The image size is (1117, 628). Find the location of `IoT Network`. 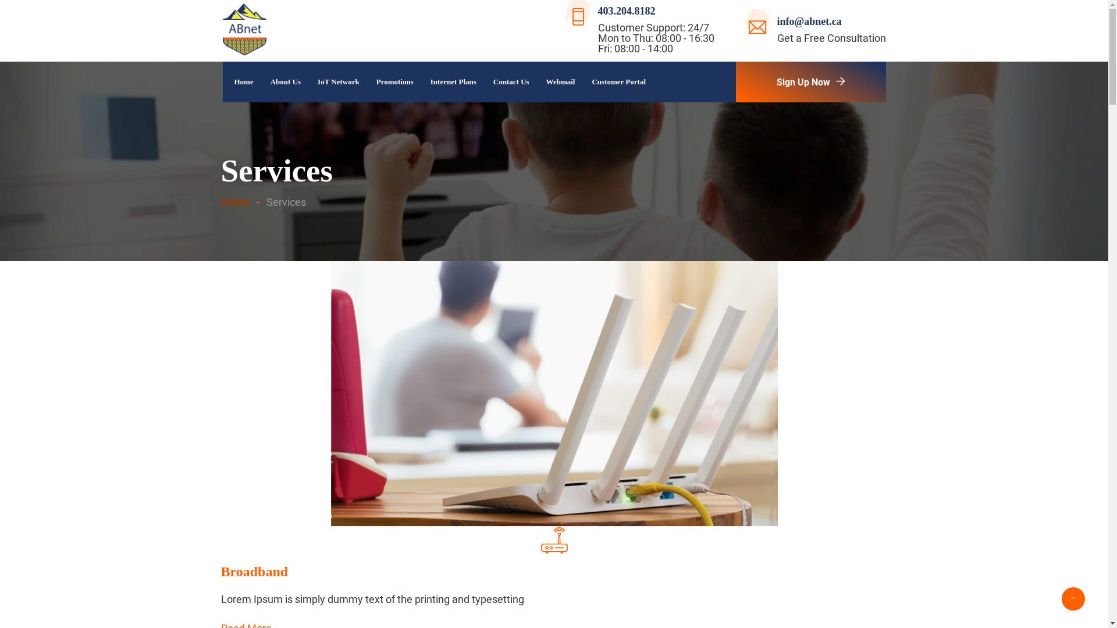

IoT Network is located at coordinates (335, 82).